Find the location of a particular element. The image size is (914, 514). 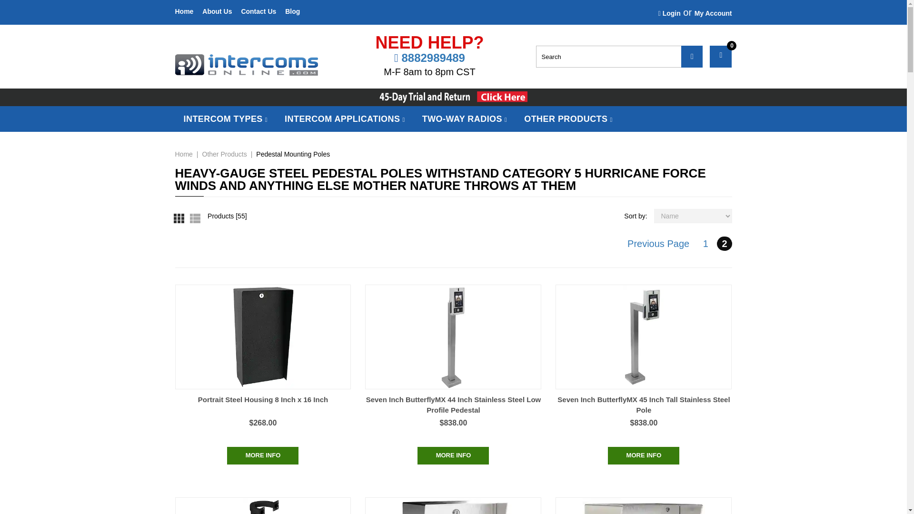

Grid View is located at coordinates (182, 217).